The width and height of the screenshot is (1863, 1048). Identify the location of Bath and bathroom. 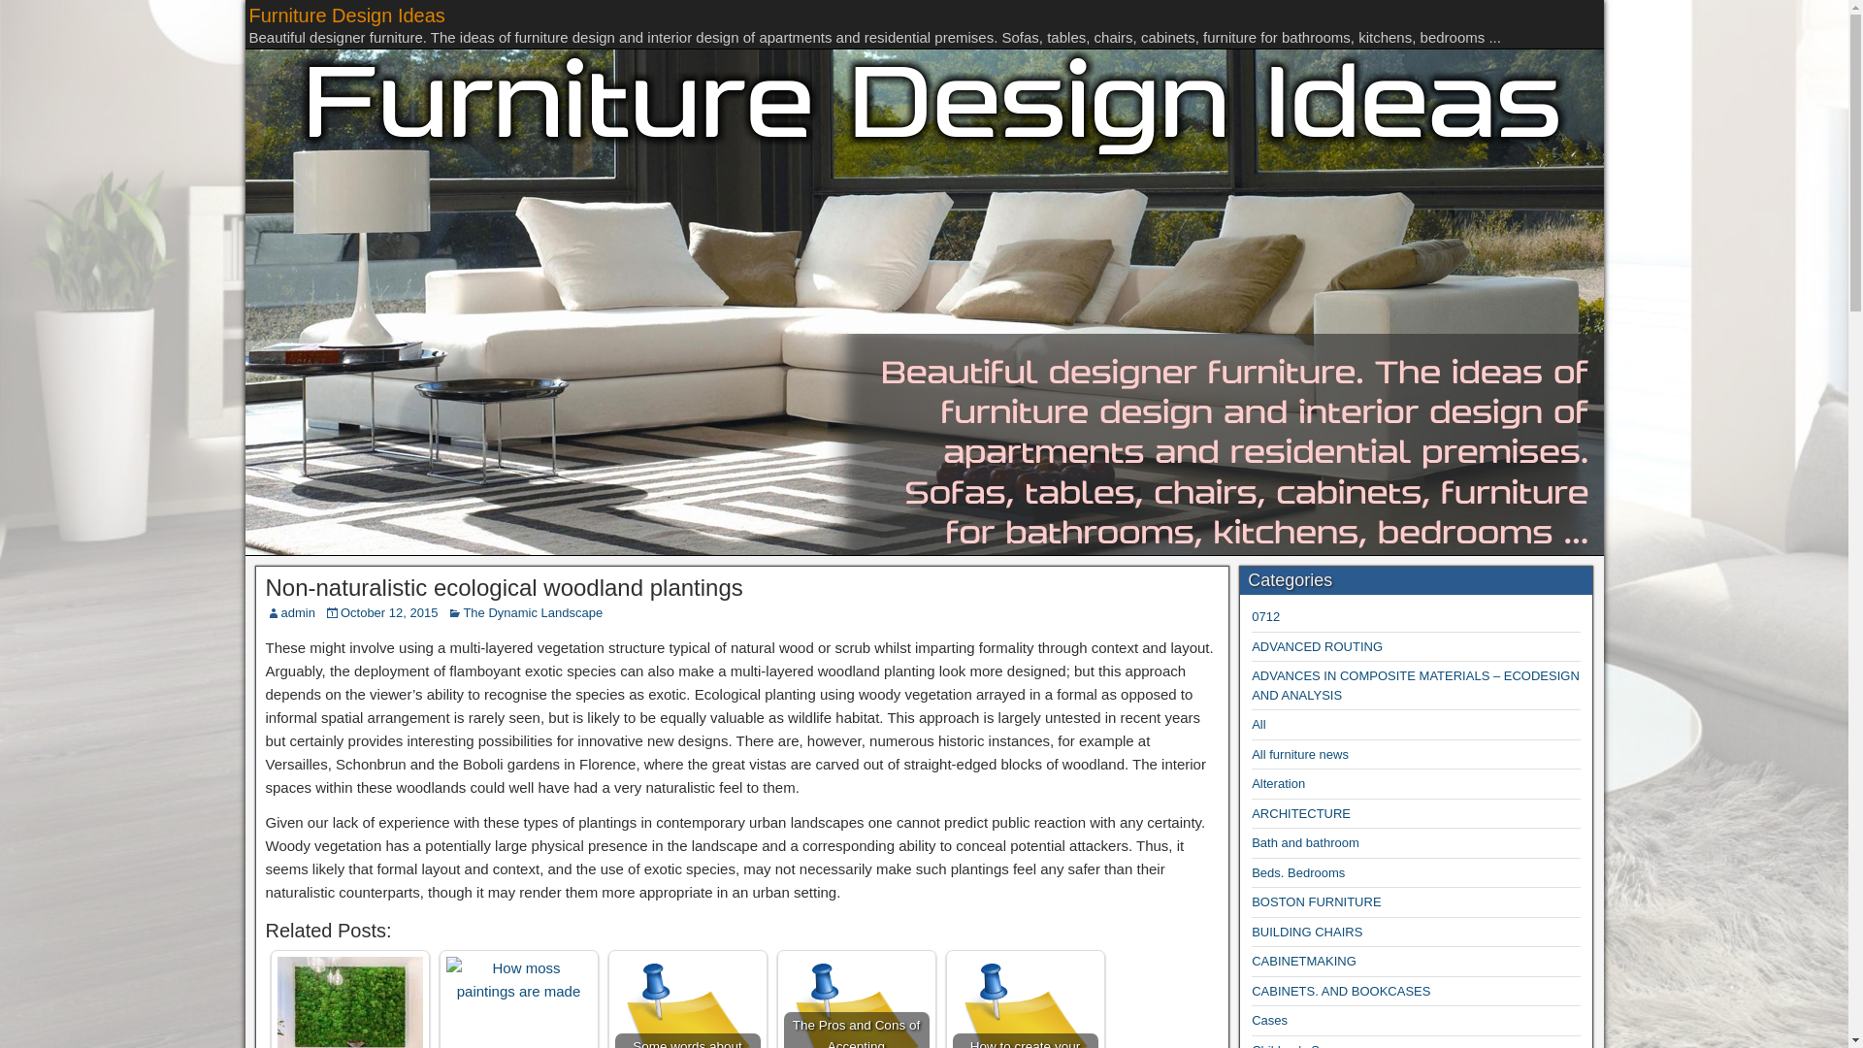
(1306, 842).